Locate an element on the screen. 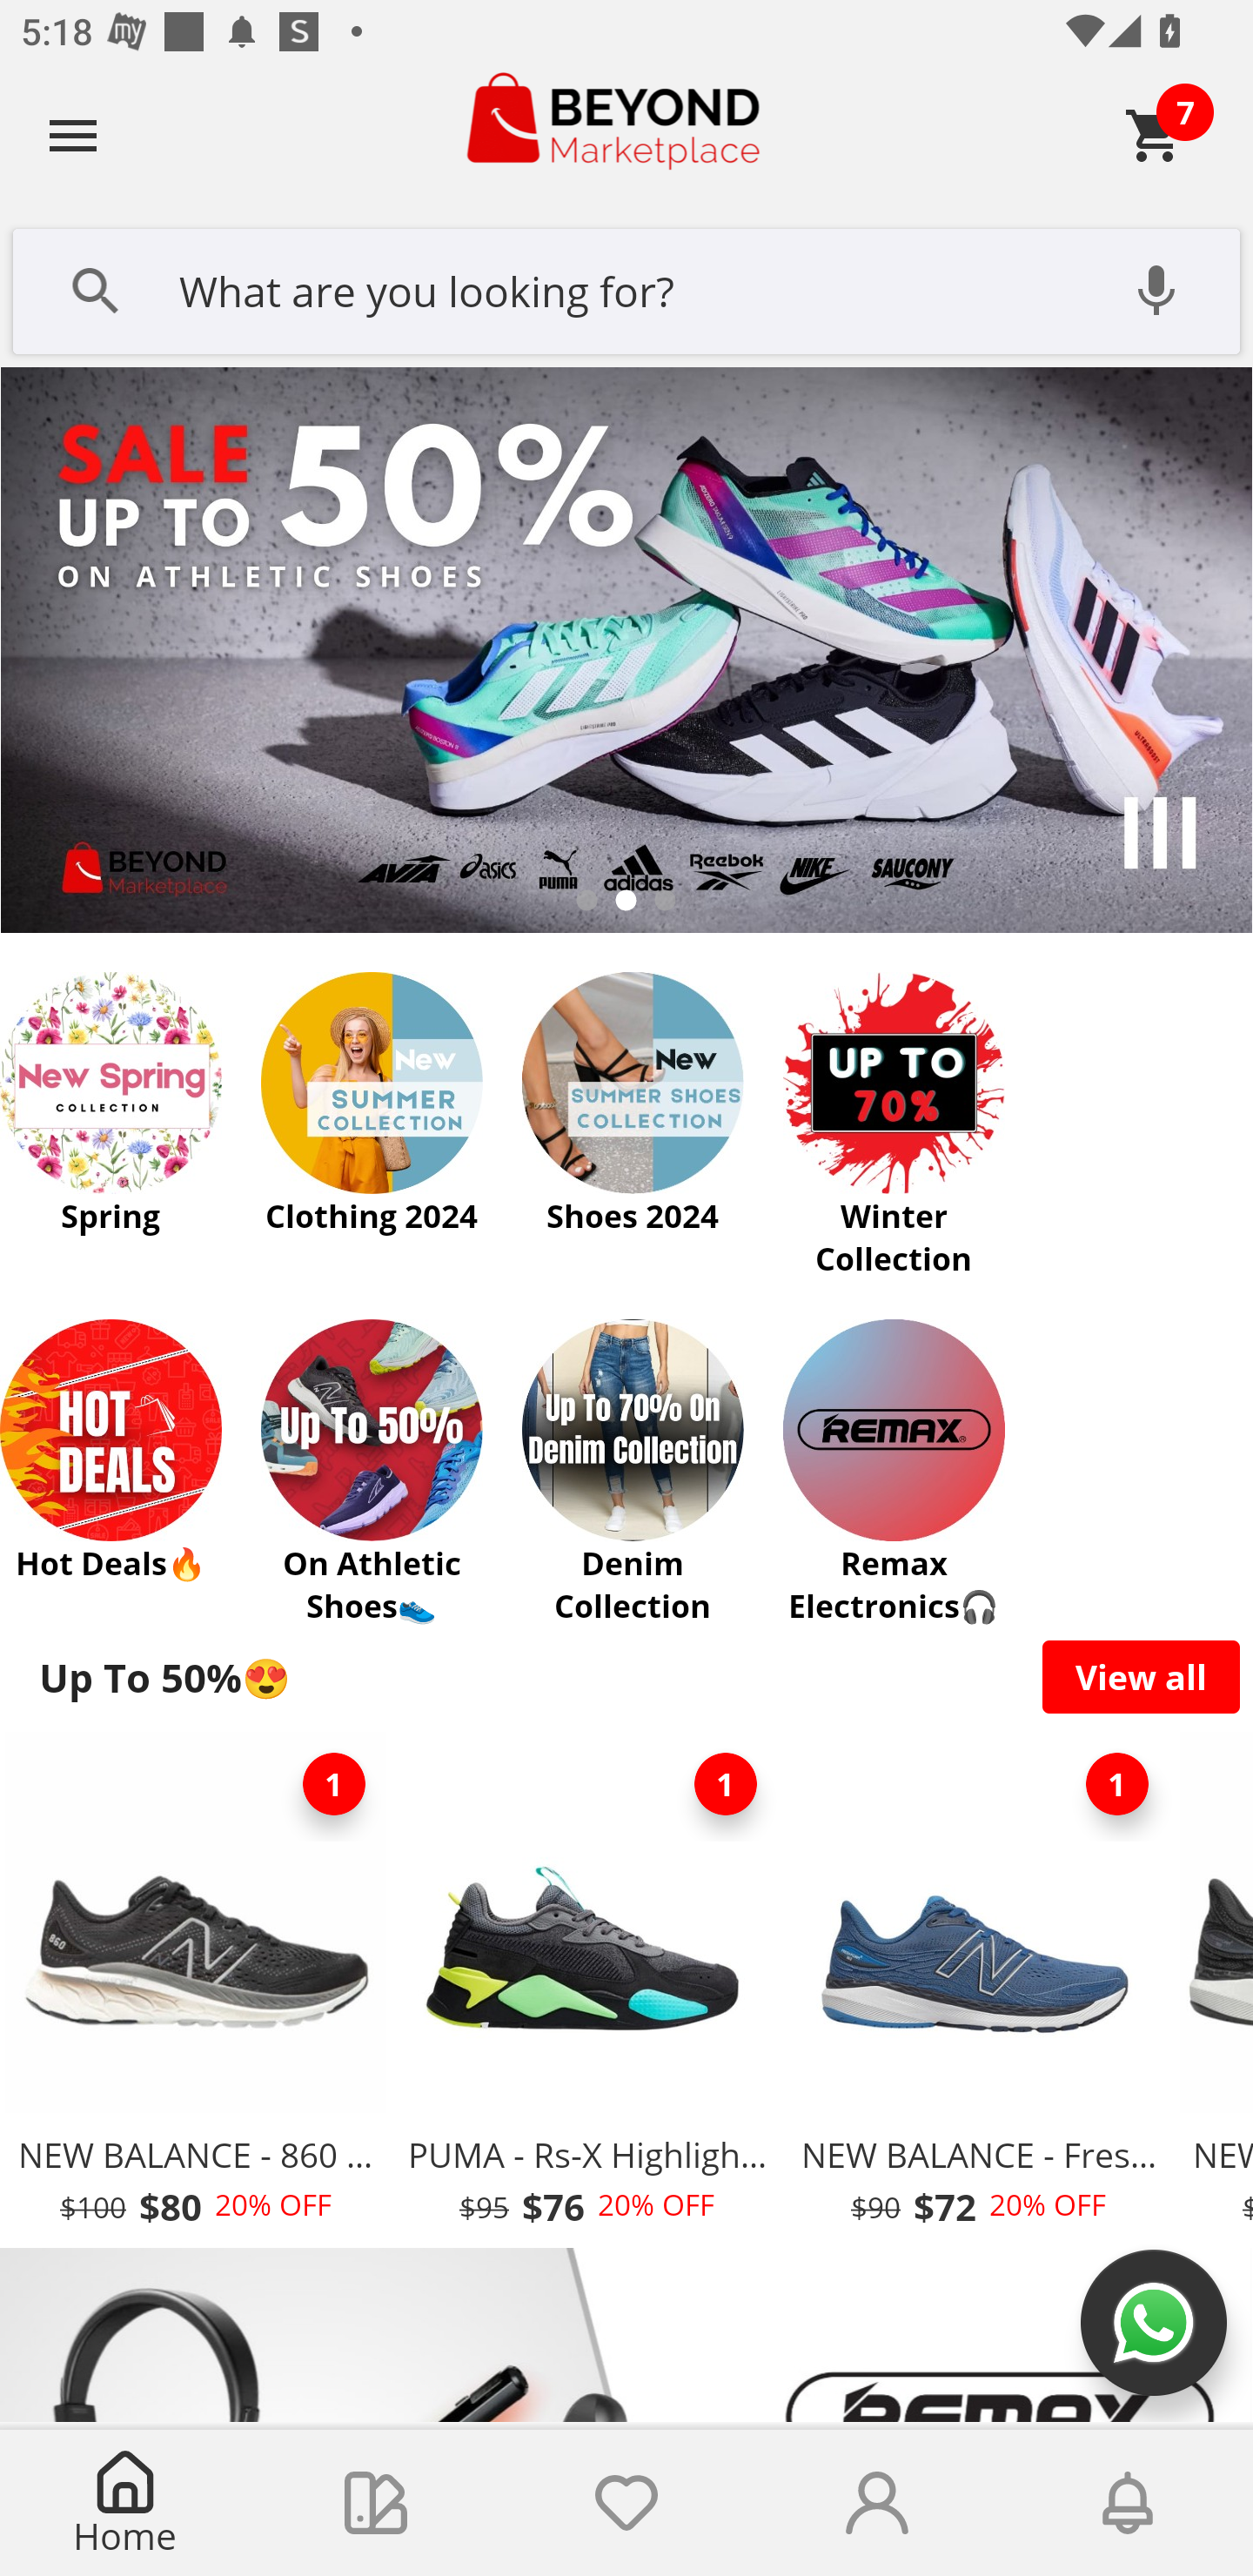  Collections is located at coordinates (376, 2503).